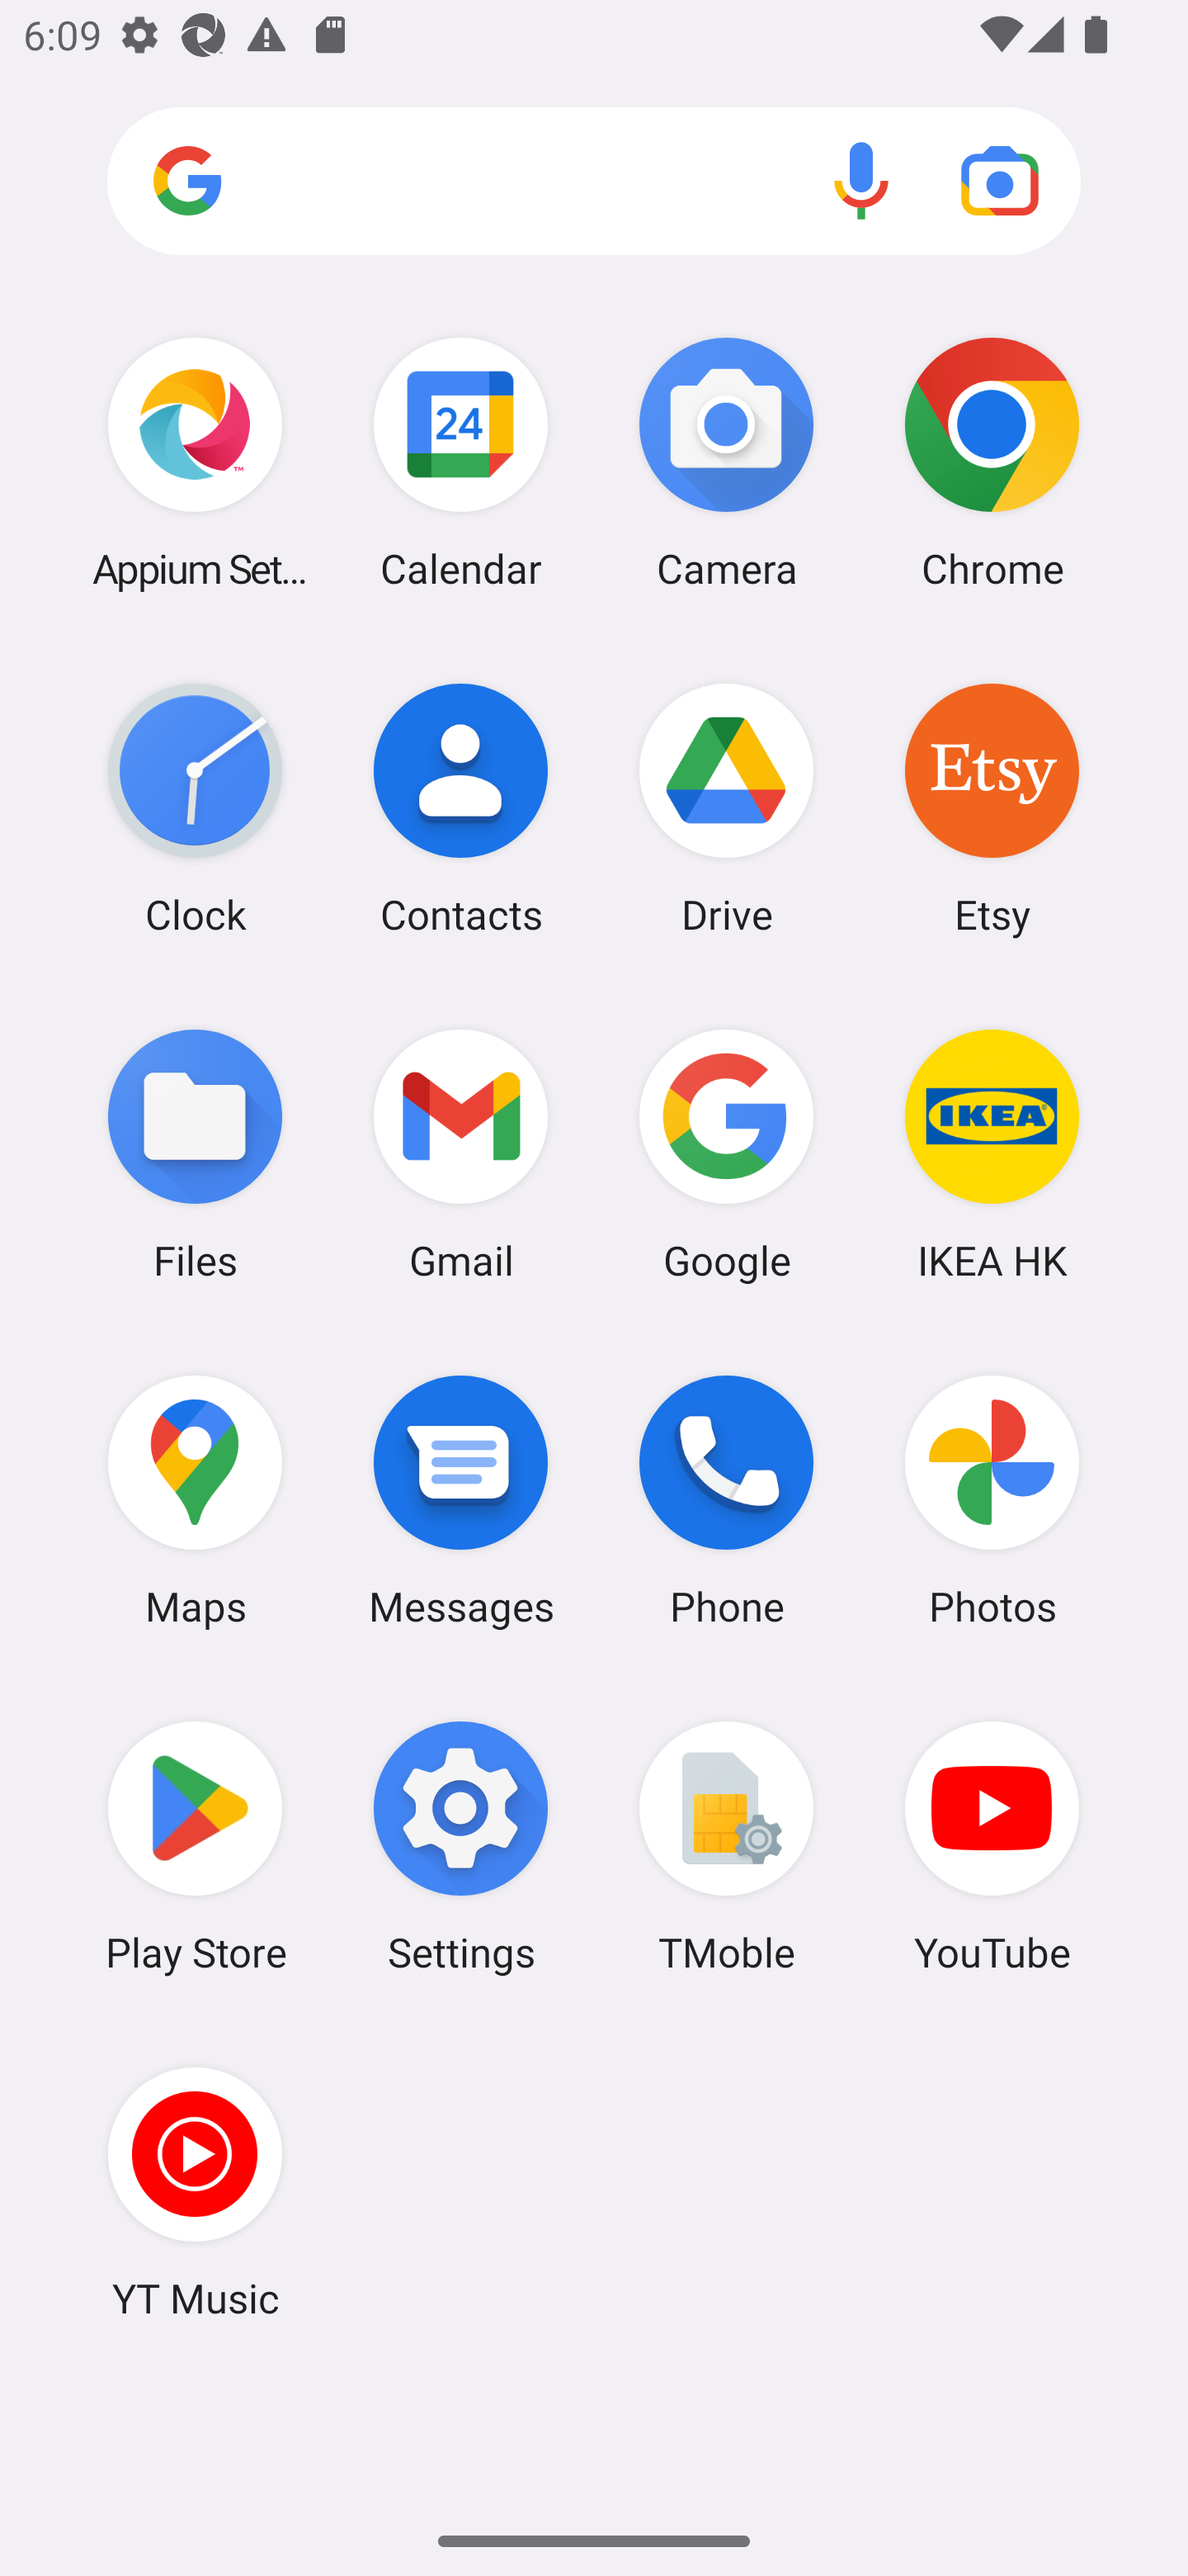  I want to click on YouTube, so click(992, 1847).